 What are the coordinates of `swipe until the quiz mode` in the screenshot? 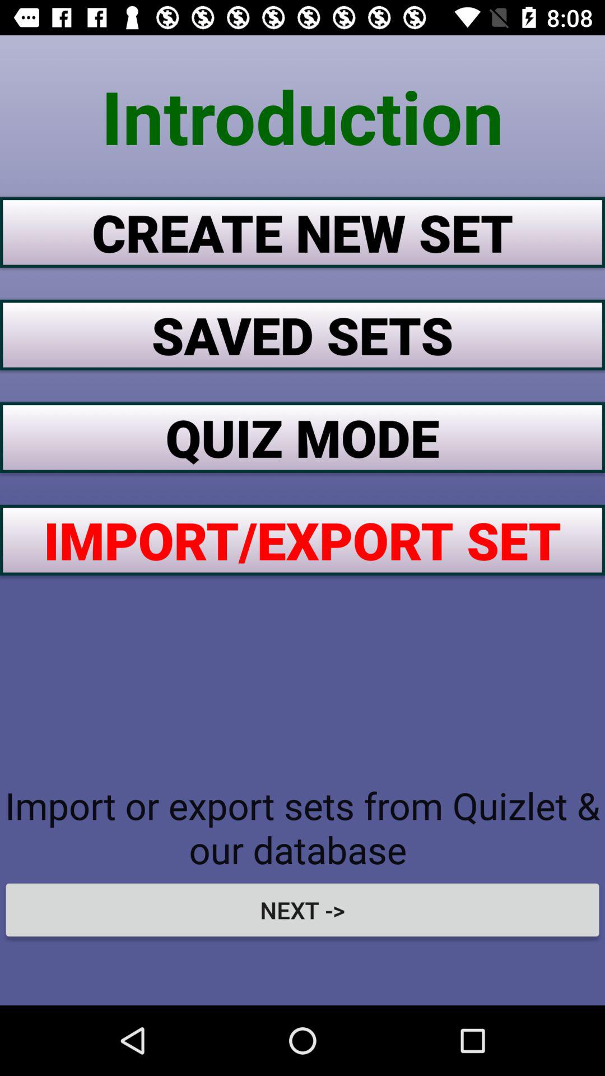 It's located at (302, 437).